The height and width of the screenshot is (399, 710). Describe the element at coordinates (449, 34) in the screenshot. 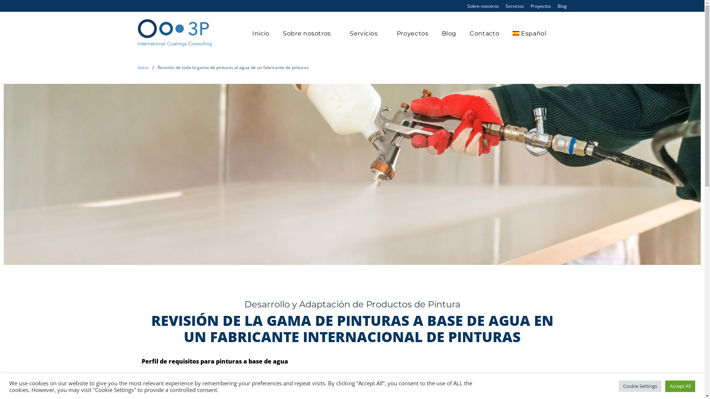

I see `Blog` at that location.